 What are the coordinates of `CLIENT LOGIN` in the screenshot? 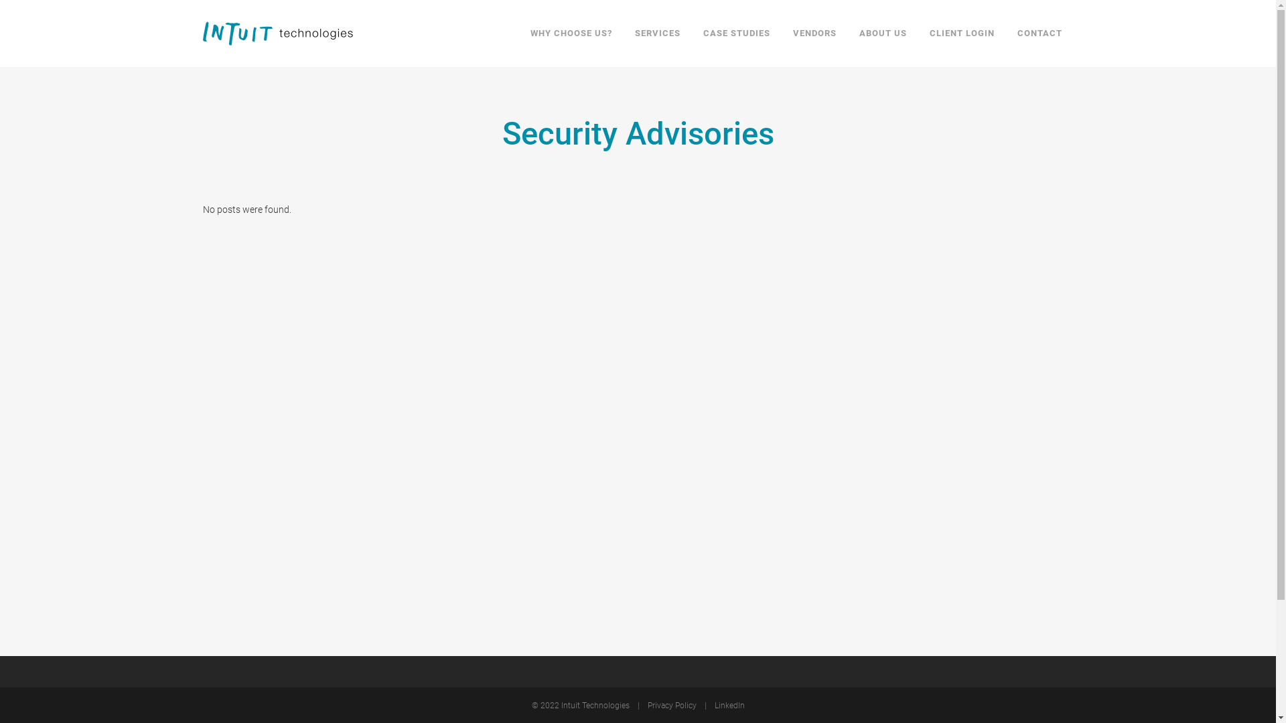 It's located at (962, 33).